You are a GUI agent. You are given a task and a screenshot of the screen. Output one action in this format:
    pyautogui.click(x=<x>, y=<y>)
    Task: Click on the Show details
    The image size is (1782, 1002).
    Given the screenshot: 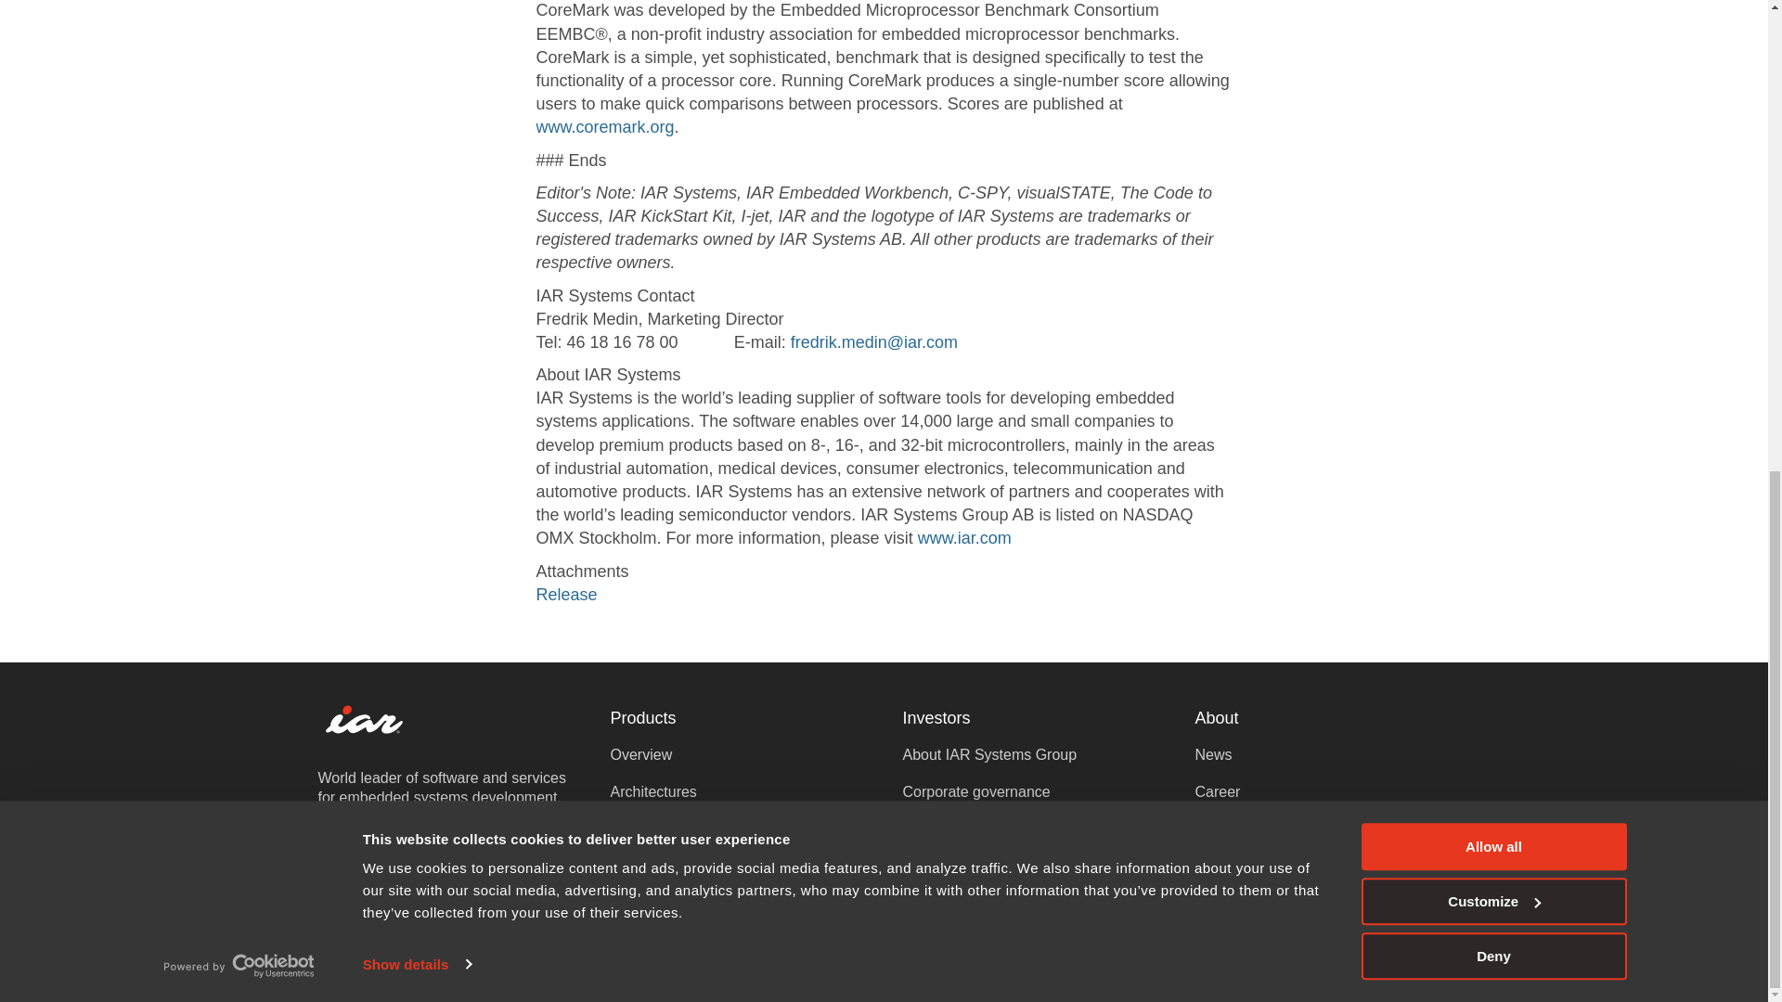 What is the action you would take?
    pyautogui.click(x=416, y=76)
    